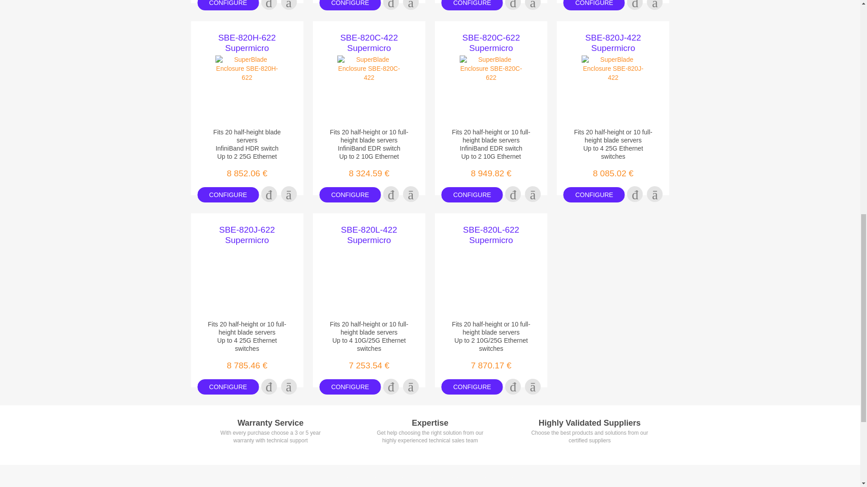  Describe the element at coordinates (247, 42) in the screenshot. I see `SBE-820H-622 Supermicro SuperBlade Enclosure` at that location.